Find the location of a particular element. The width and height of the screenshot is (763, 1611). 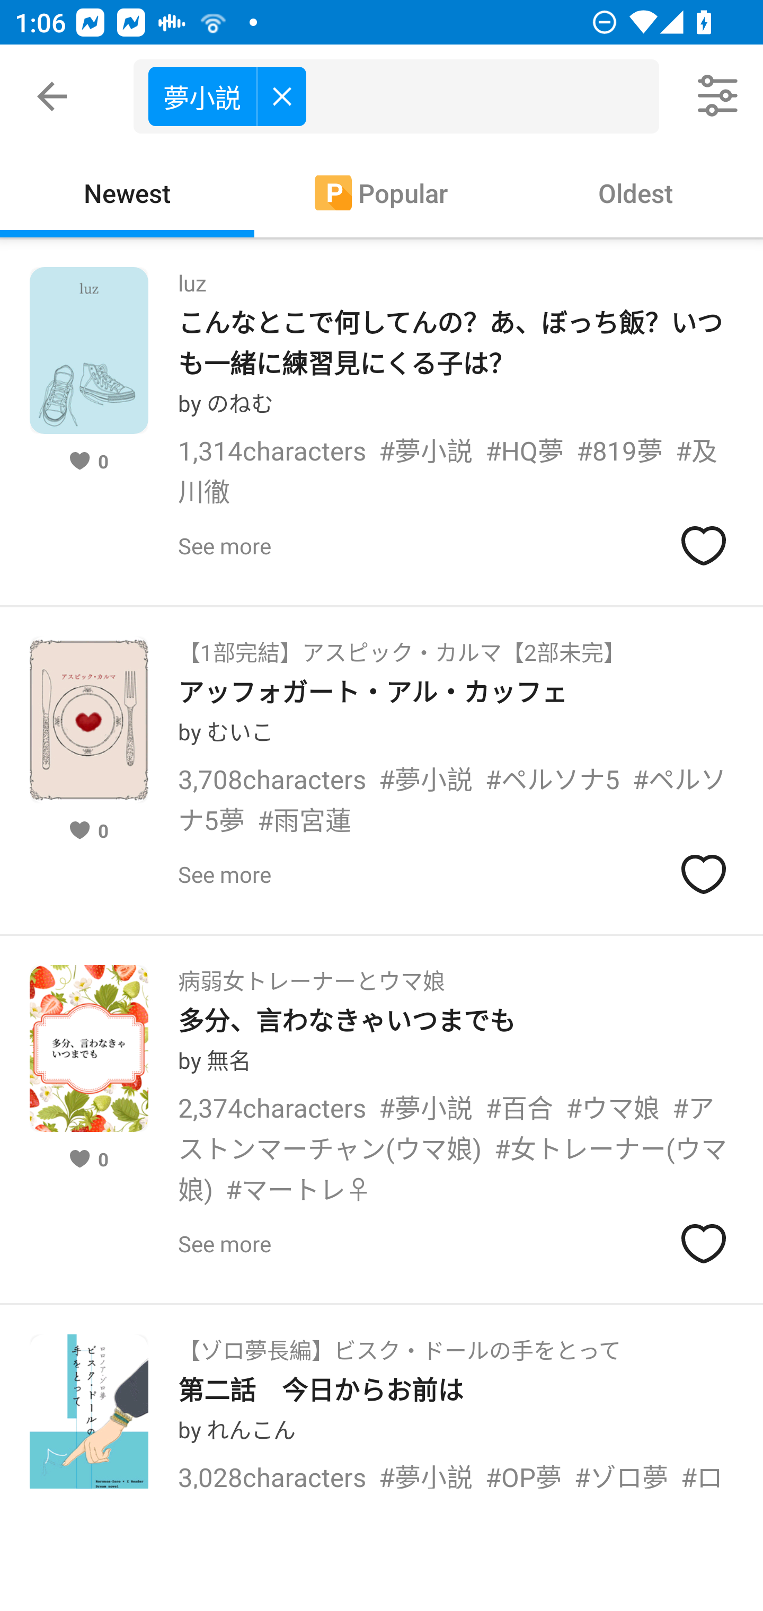

夢小説 is located at coordinates (227, 95).